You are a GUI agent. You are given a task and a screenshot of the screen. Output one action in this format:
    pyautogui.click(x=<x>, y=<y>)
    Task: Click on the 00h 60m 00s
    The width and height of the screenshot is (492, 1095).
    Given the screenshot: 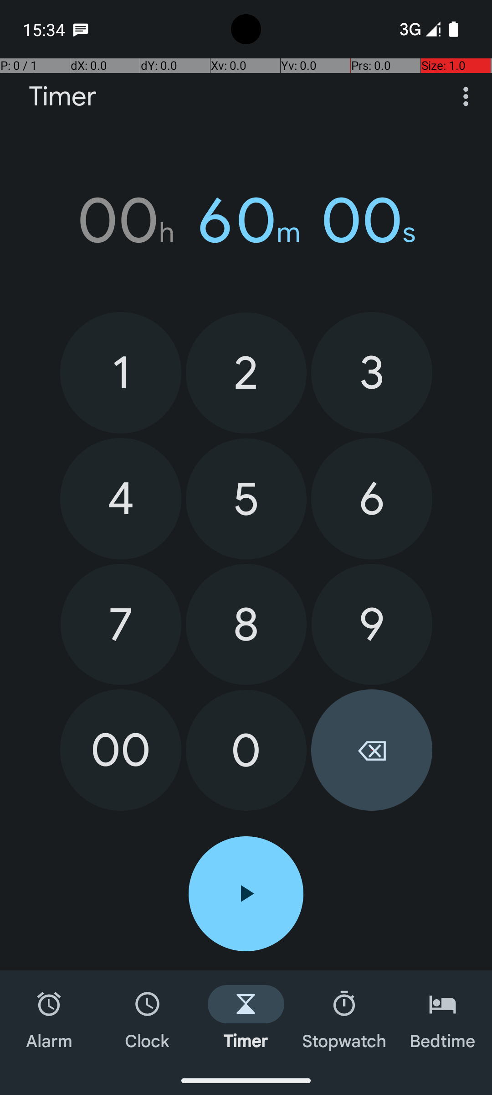 What is the action you would take?
    pyautogui.click(x=246, y=220)
    